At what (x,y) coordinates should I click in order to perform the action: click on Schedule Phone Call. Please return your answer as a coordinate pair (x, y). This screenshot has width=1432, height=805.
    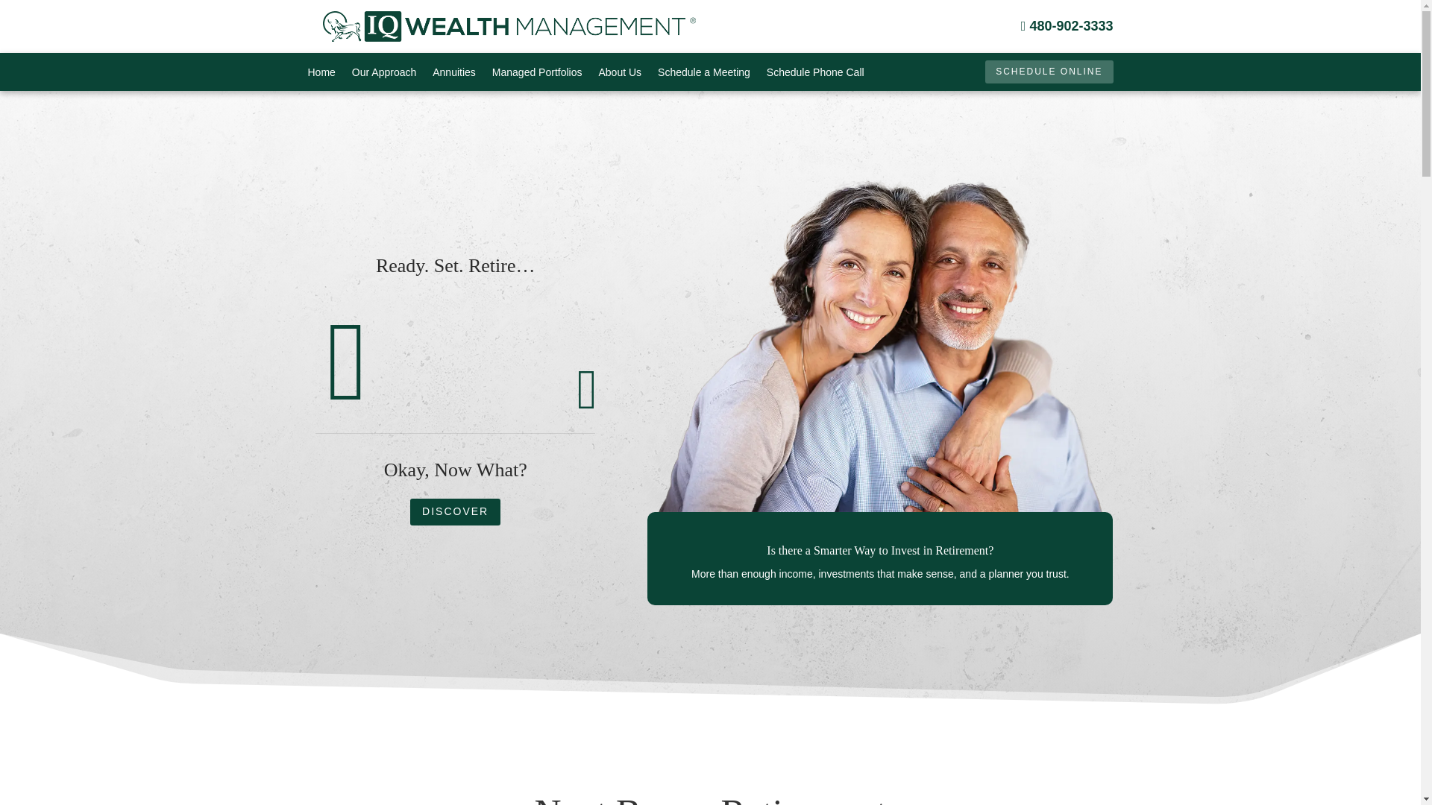
    Looking at the image, I should click on (815, 75).